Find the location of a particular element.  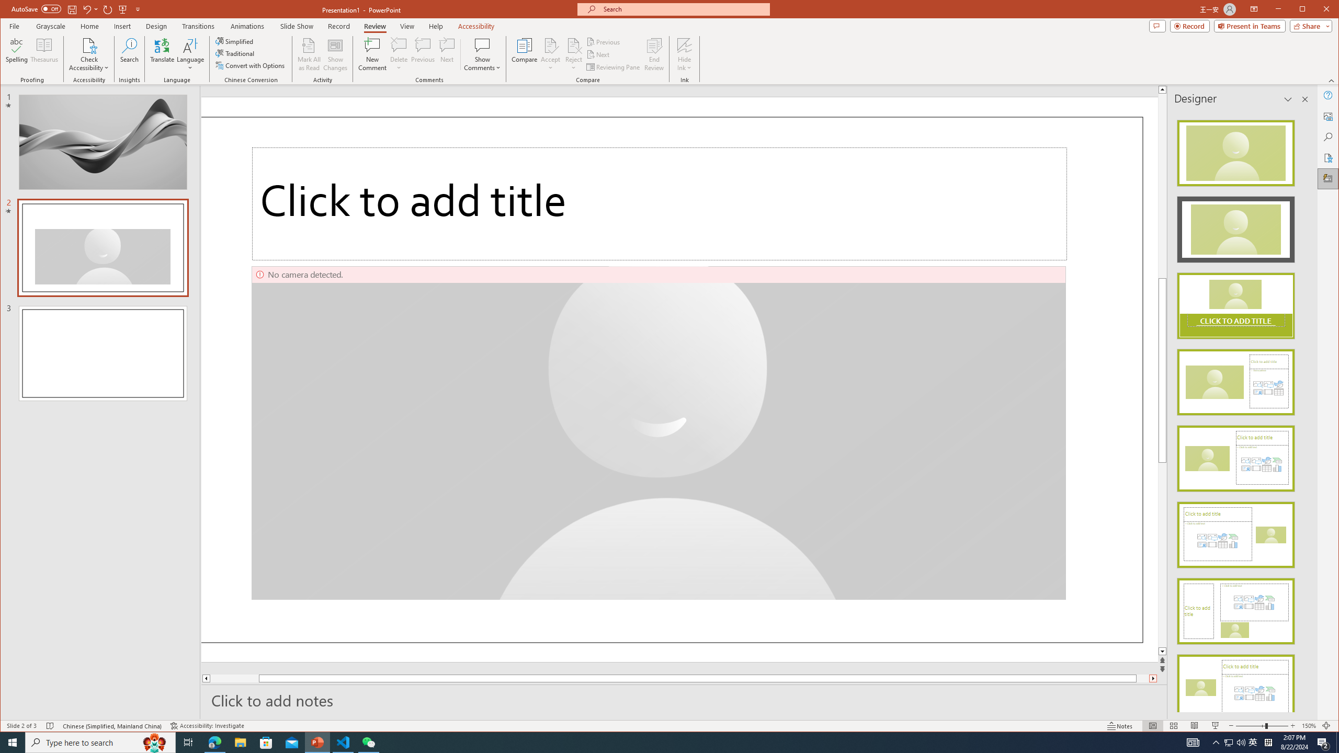

Alt Text is located at coordinates (1329, 116).